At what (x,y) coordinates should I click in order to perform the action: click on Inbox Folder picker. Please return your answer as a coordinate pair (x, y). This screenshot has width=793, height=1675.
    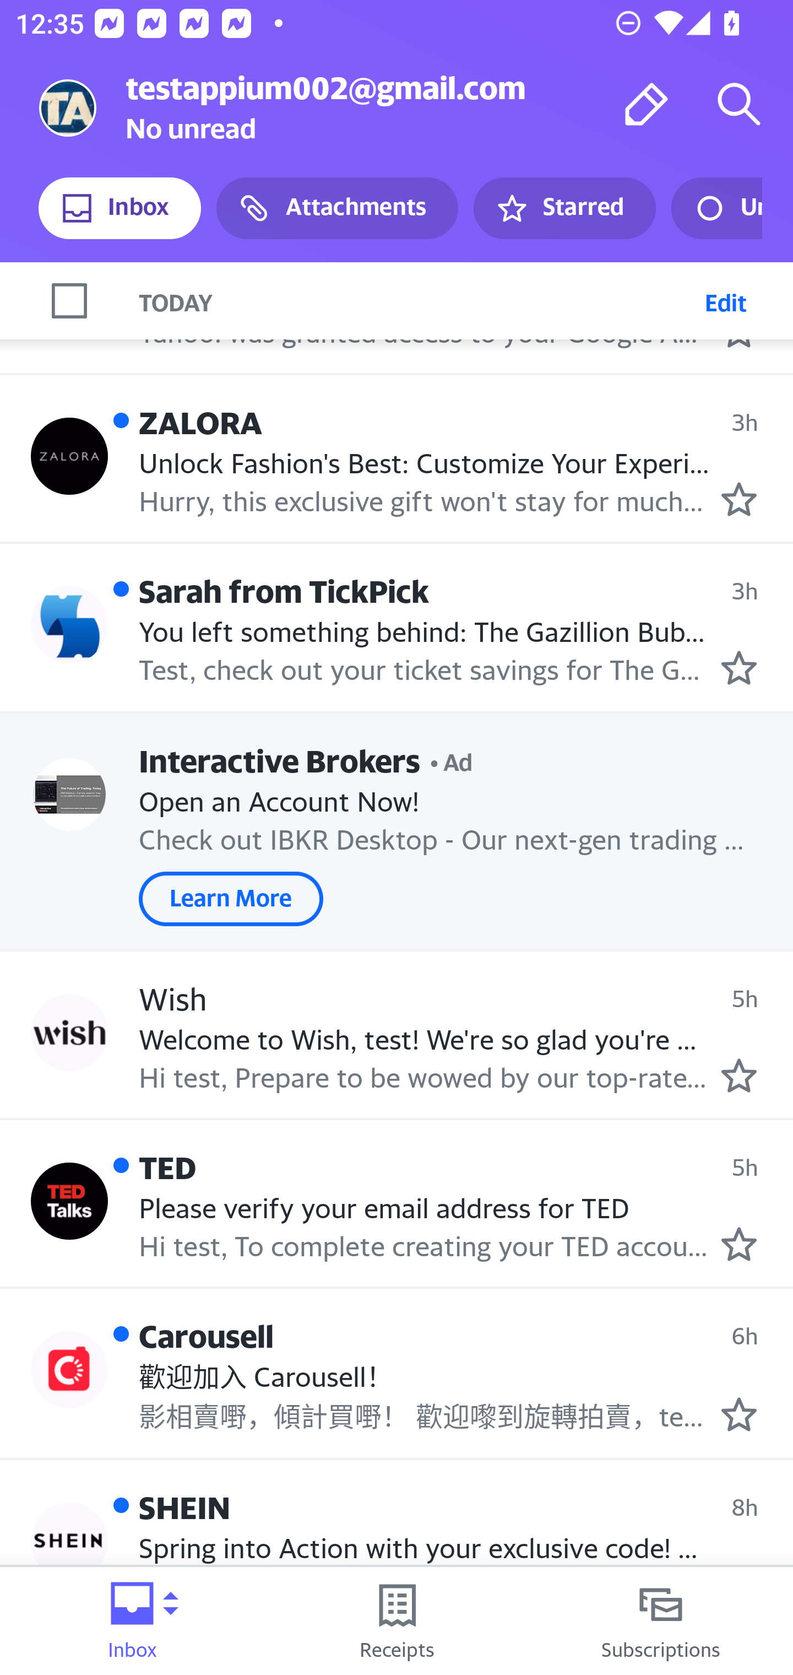
    Looking at the image, I should click on (132, 1621).